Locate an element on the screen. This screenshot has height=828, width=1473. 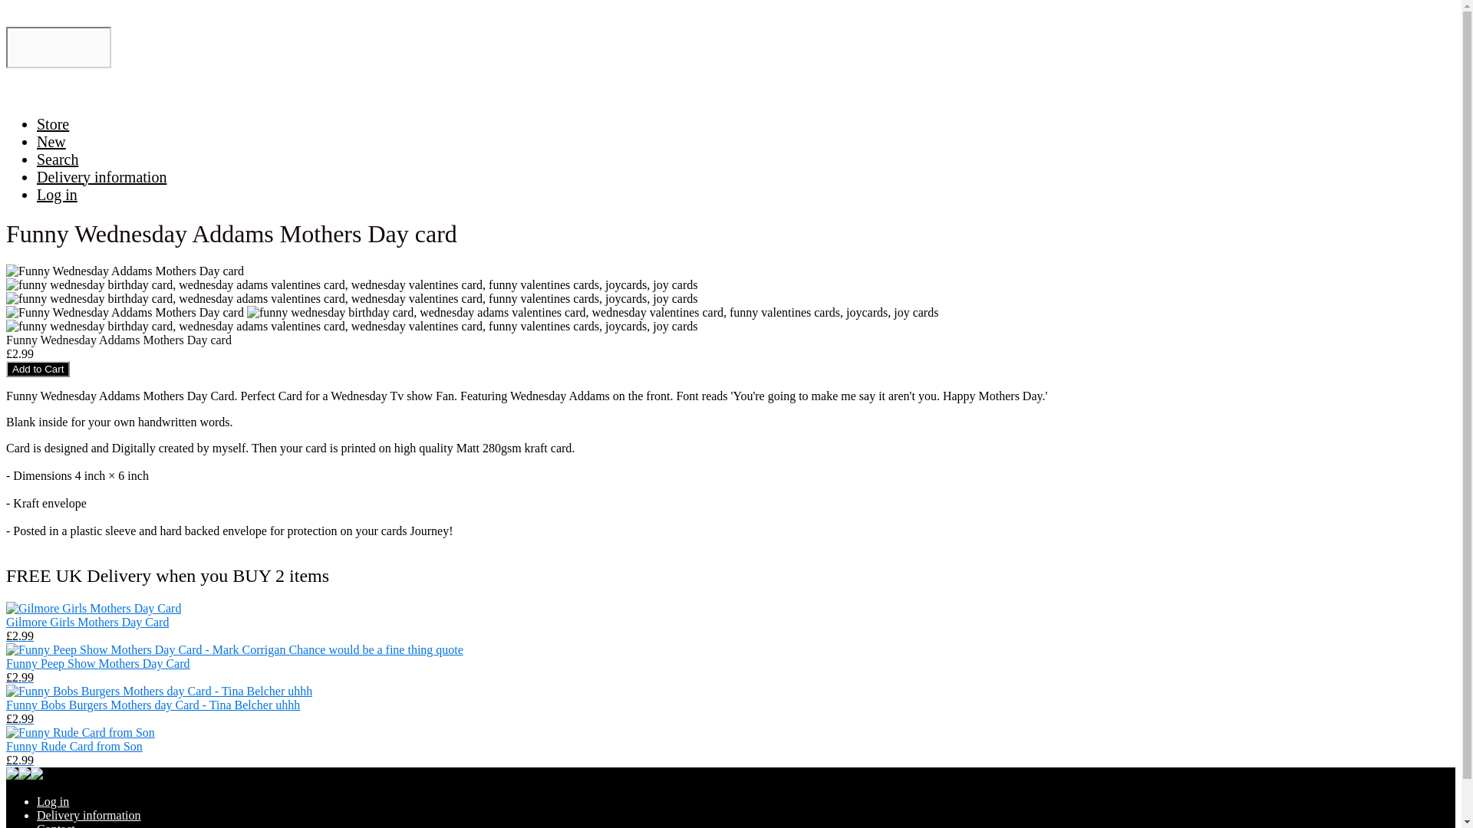
Enter the terms you wish to search for. is located at coordinates (58, 46).